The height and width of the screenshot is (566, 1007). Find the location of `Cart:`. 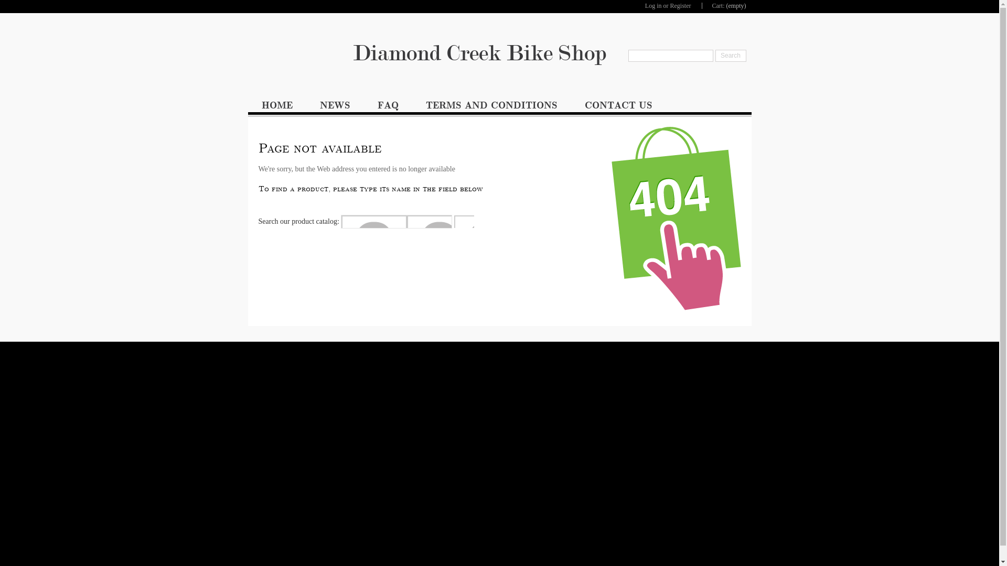

Cart: is located at coordinates (719, 6).